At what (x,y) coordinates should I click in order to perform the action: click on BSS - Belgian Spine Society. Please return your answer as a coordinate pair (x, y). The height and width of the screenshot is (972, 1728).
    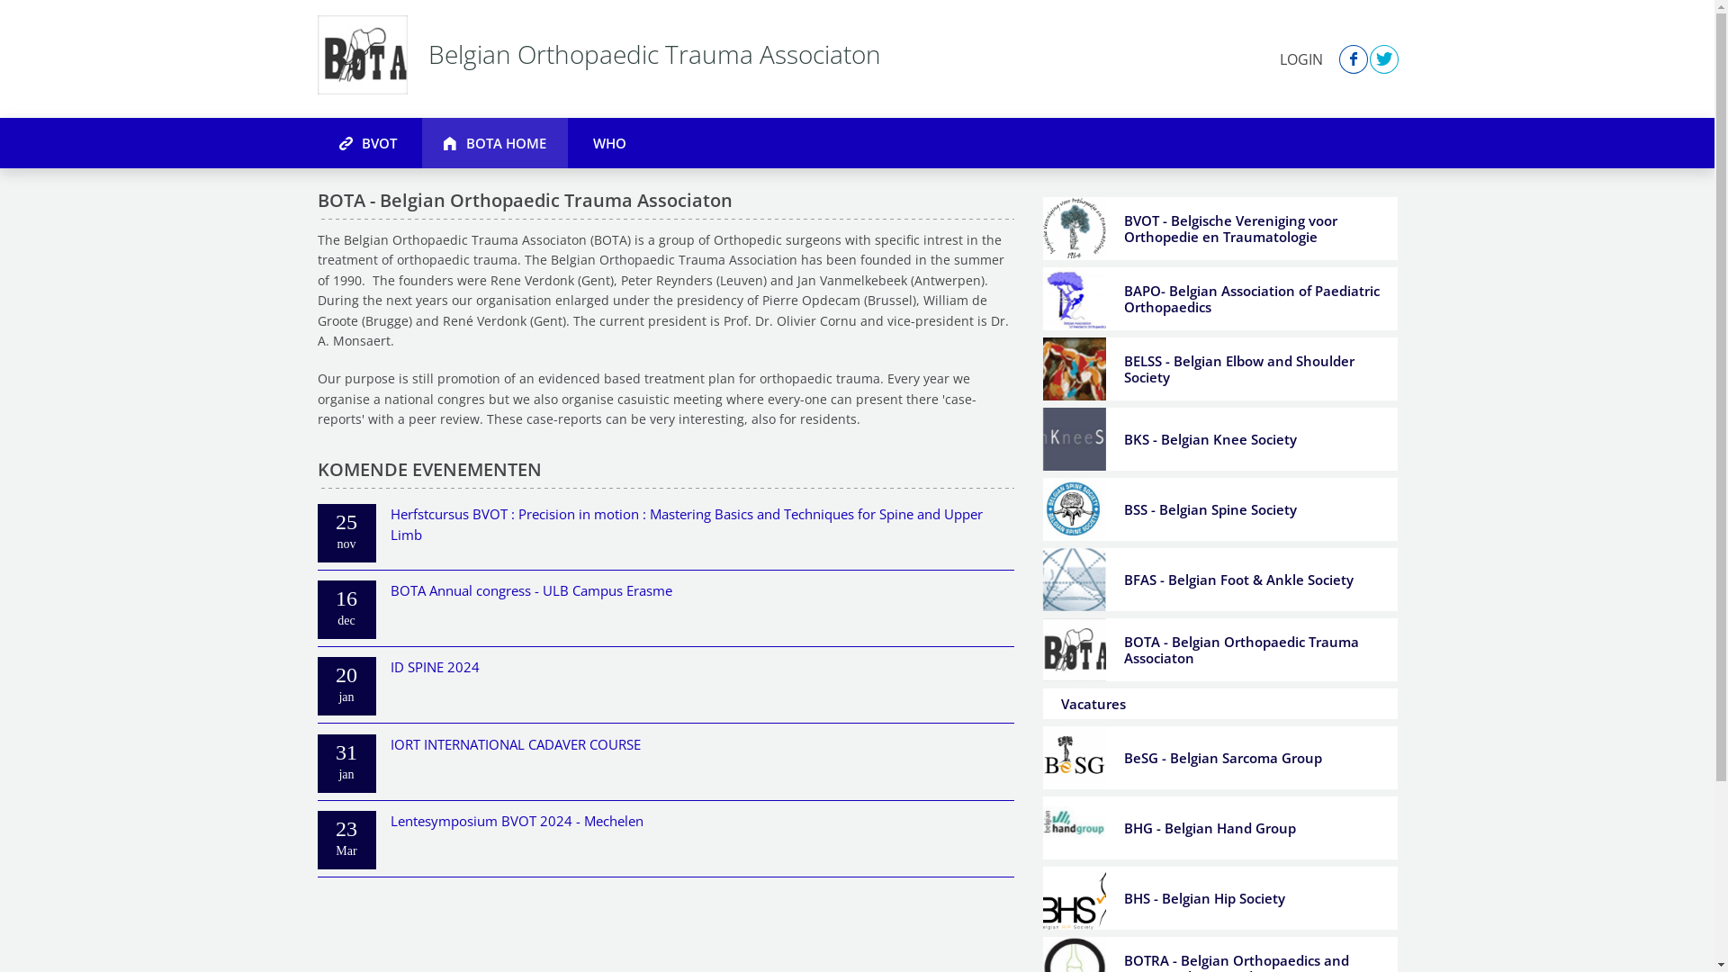
    Looking at the image, I should click on (1219, 509).